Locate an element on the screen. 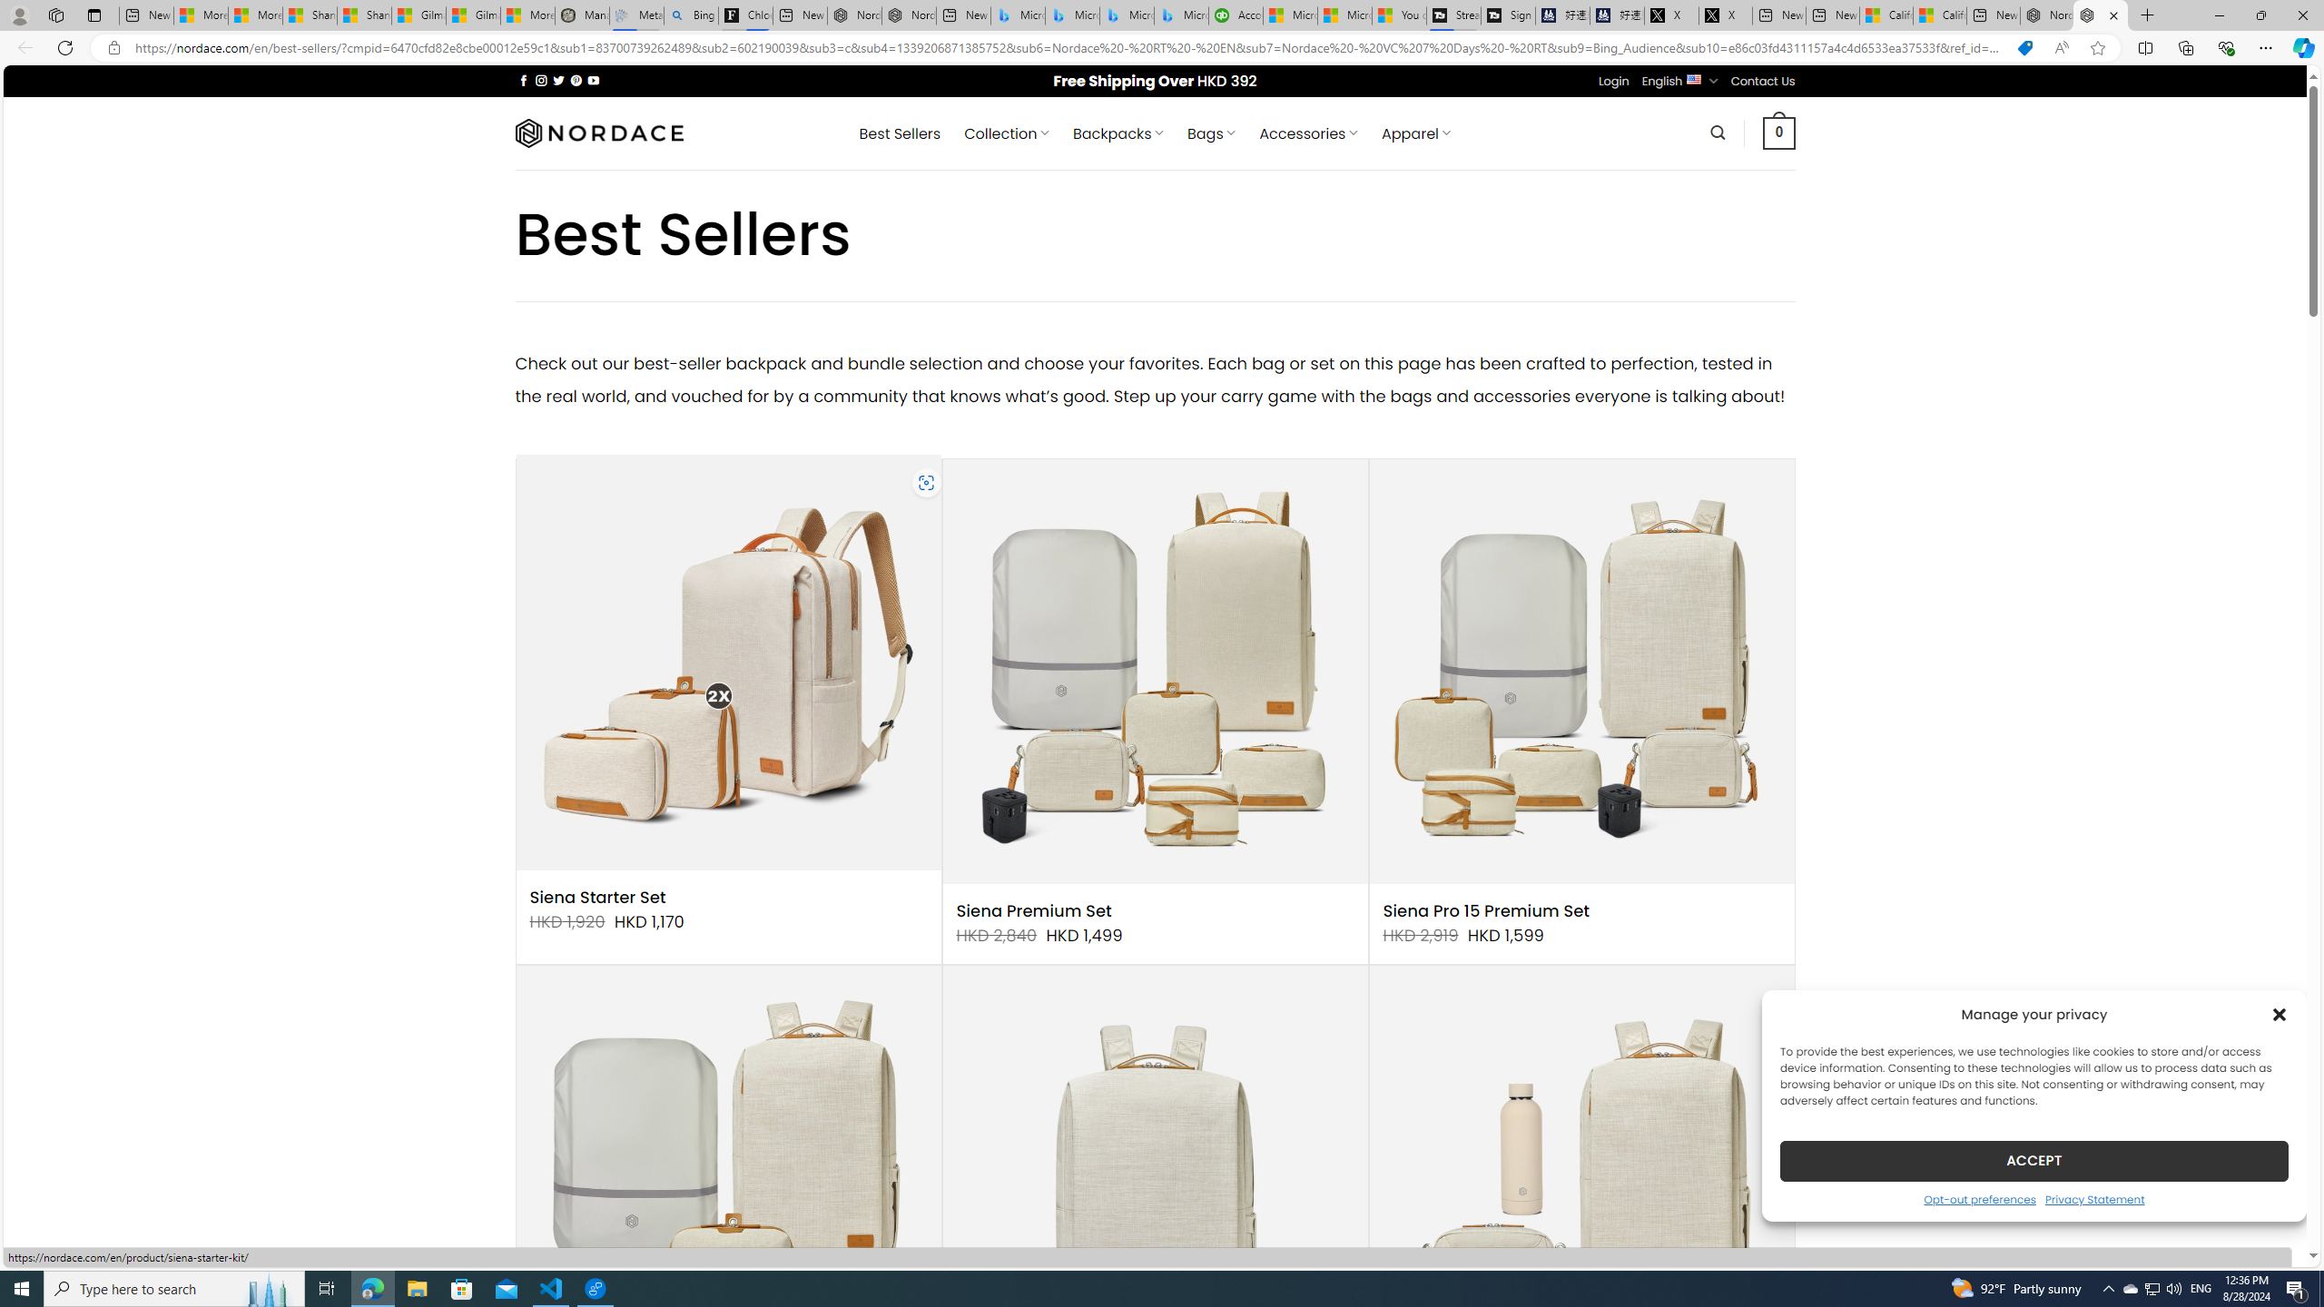 Image resolution: width=2324 pixels, height=1307 pixels. Class: cmplz-close is located at coordinates (2280, 1014).